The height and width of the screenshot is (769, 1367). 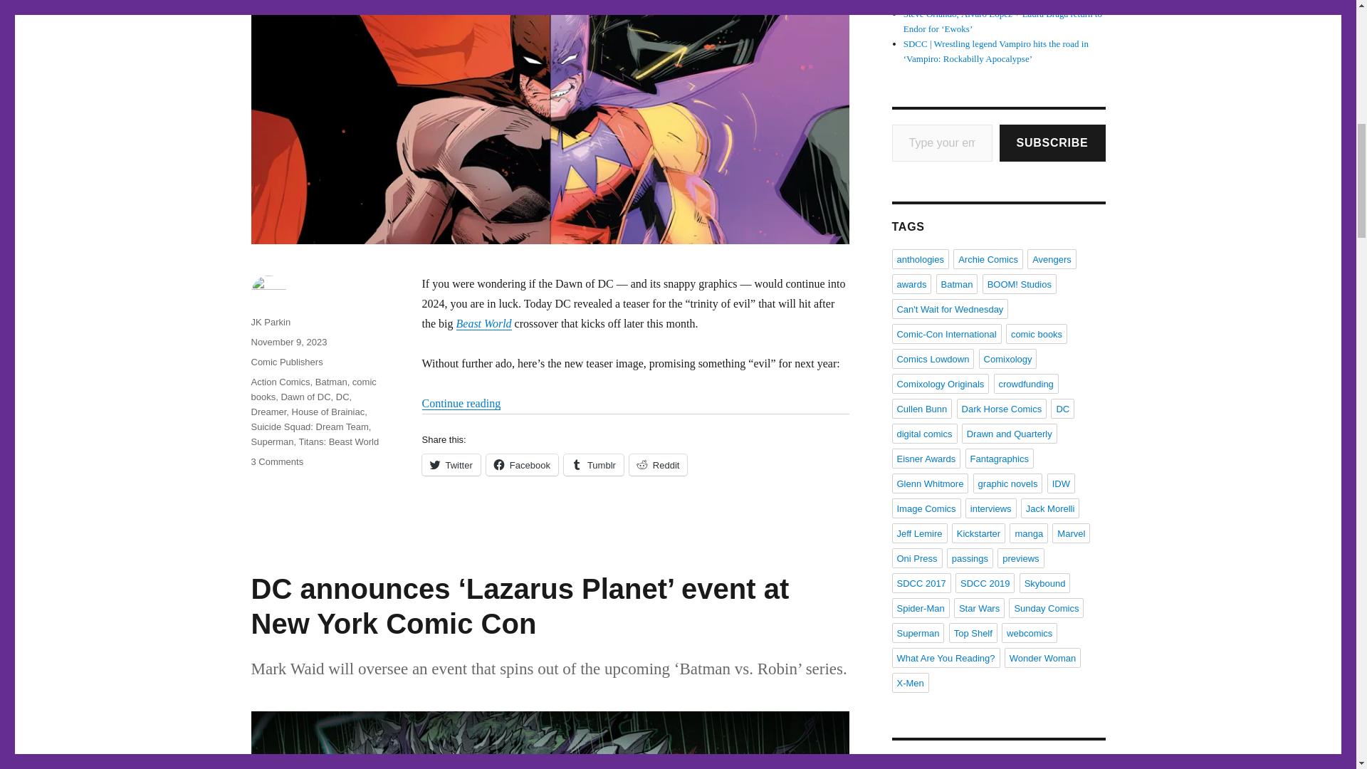 What do you see at coordinates (593, 465) in the screenshot?
I see `Tumblr` at bounding box center [593, 465].